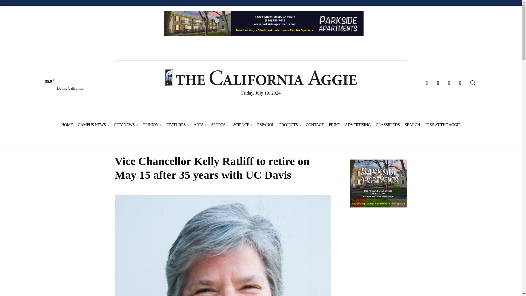  Describe the element at coordinates (427, 83) in the screenshot. I see `Facebook` at that location.